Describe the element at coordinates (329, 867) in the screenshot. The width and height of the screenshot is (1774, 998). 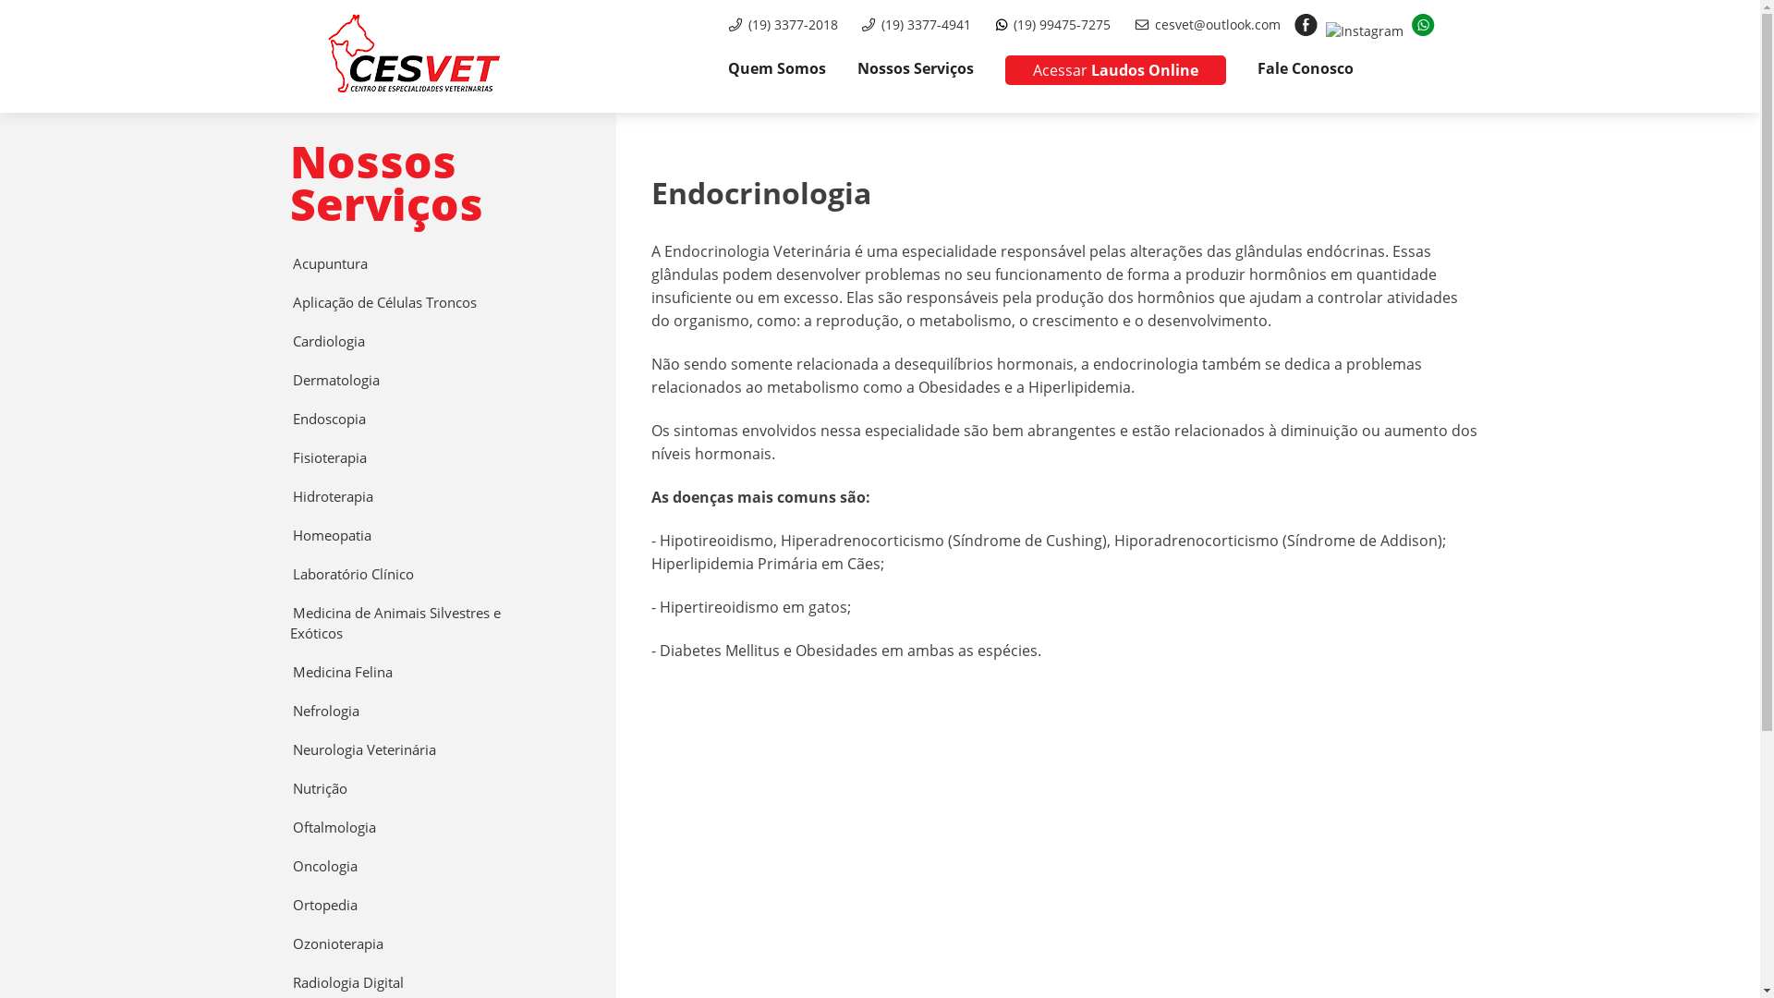
I see `Oncologia` at that location.